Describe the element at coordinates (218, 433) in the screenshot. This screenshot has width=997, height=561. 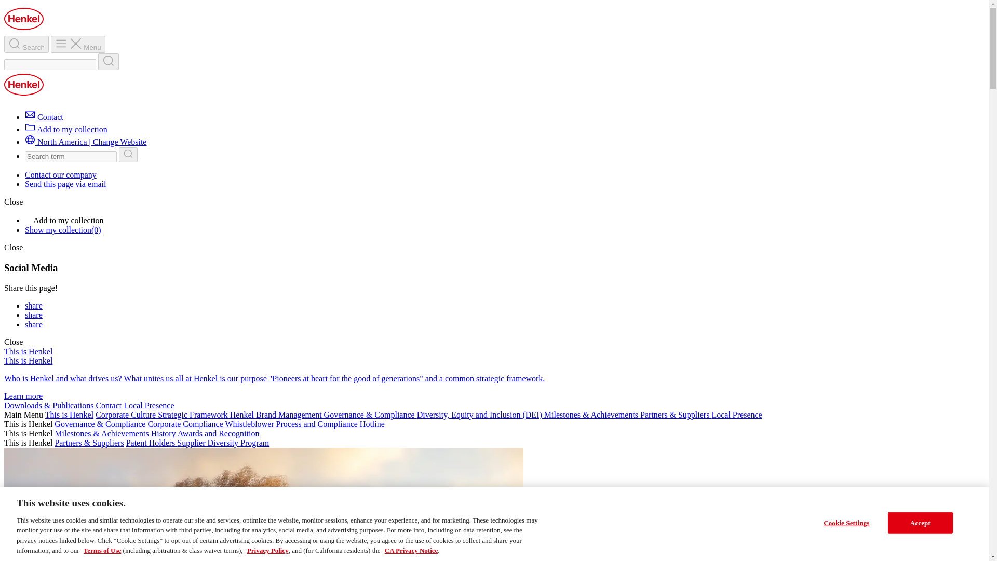
I see `Awards and Recognition` at that location.